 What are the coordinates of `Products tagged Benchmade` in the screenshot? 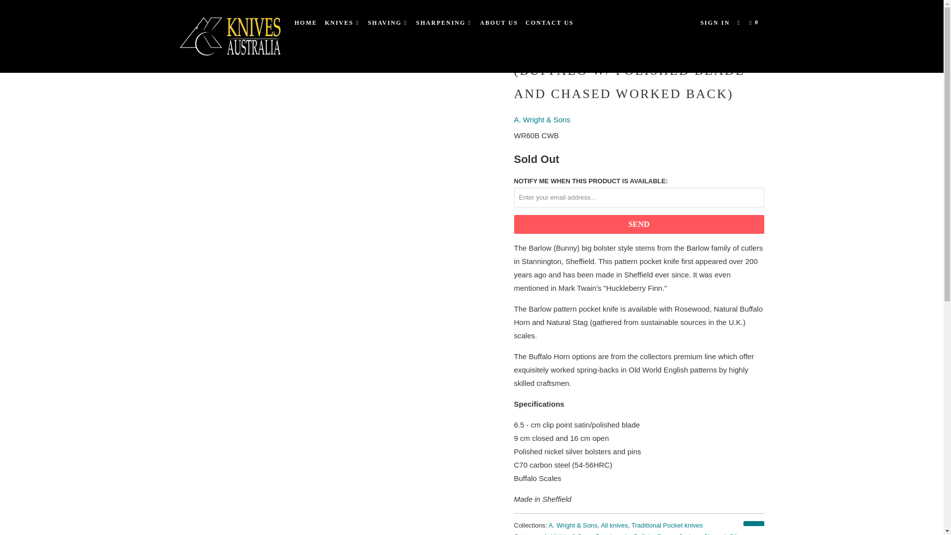 It's located at (613, 534).